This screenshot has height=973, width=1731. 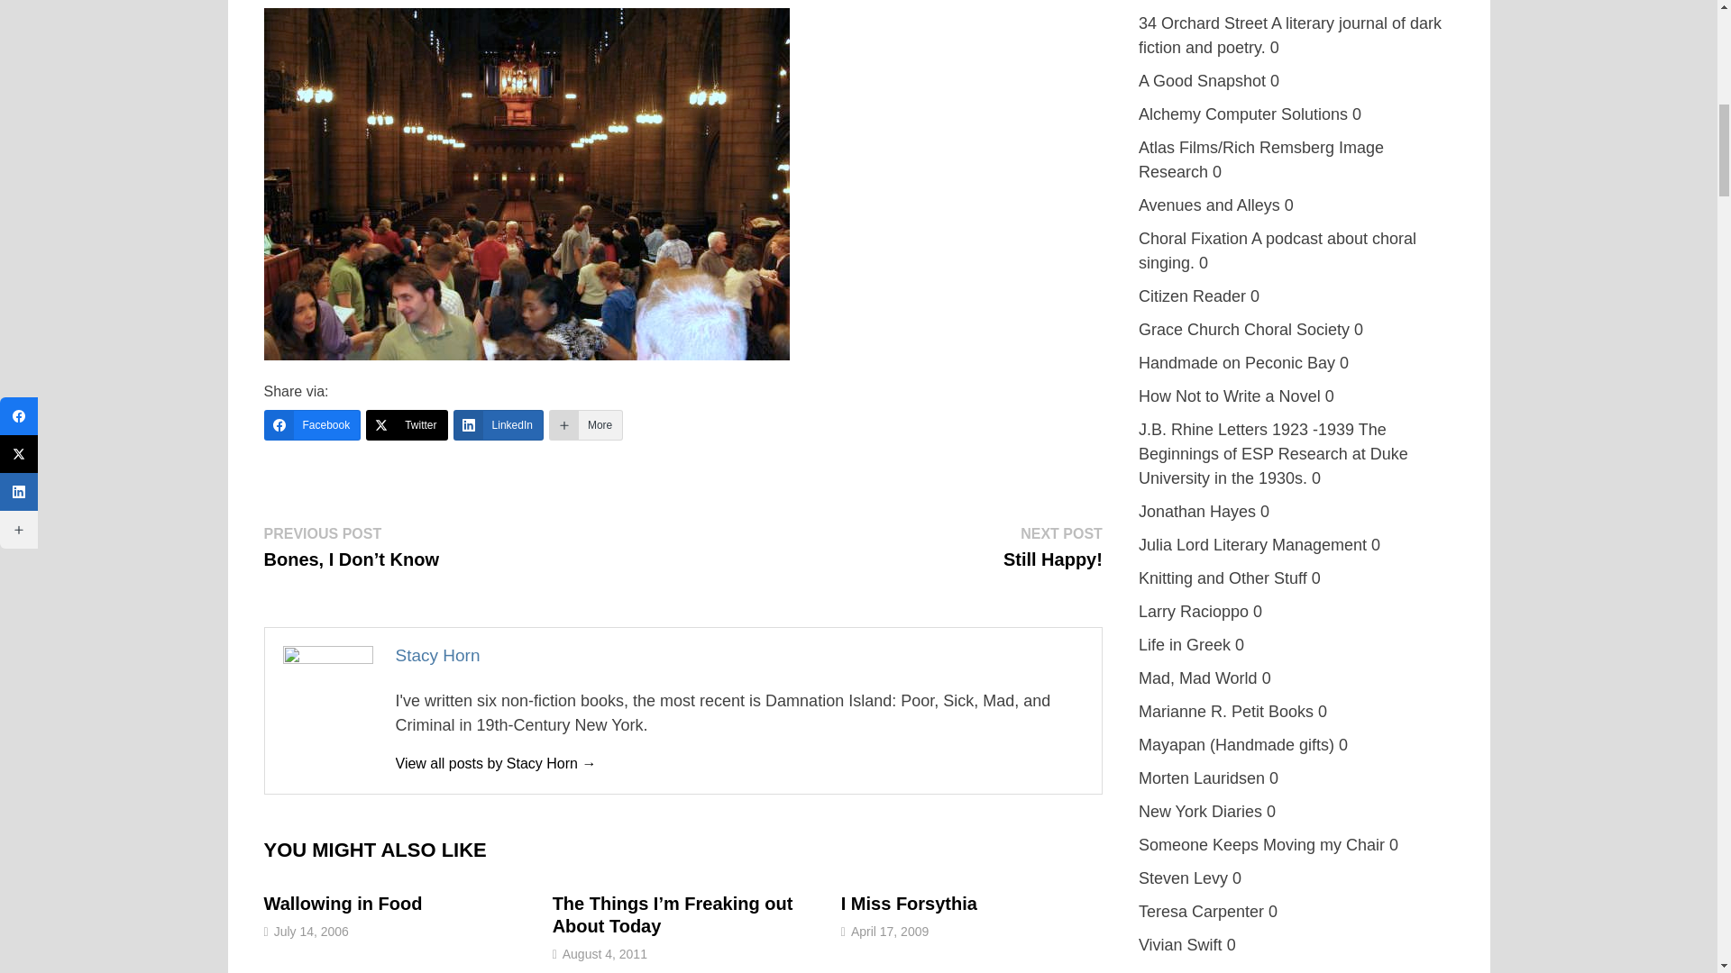 I want to click on More, so click(x=586, y=425).